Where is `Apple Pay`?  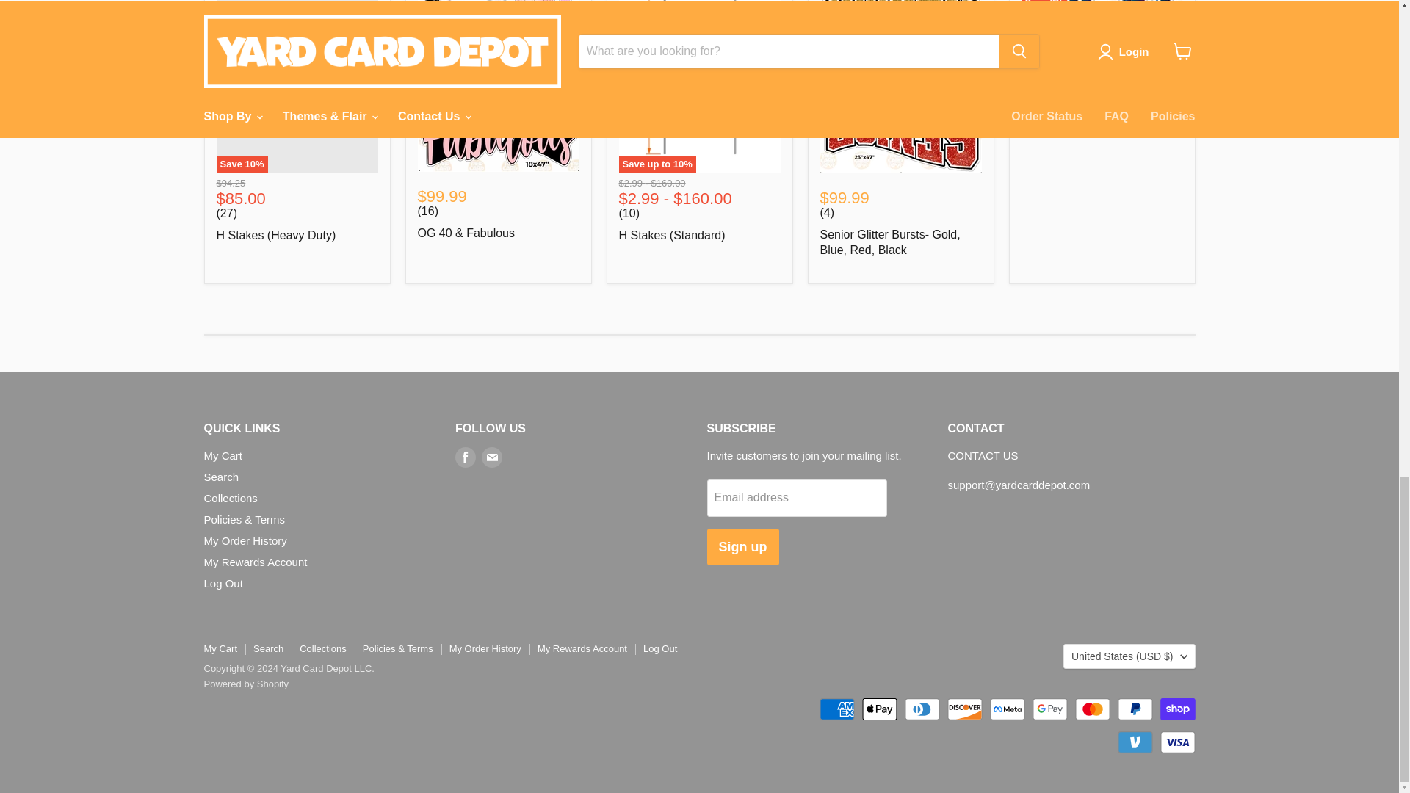
Apple Pay is located at coordinates (879, 709).